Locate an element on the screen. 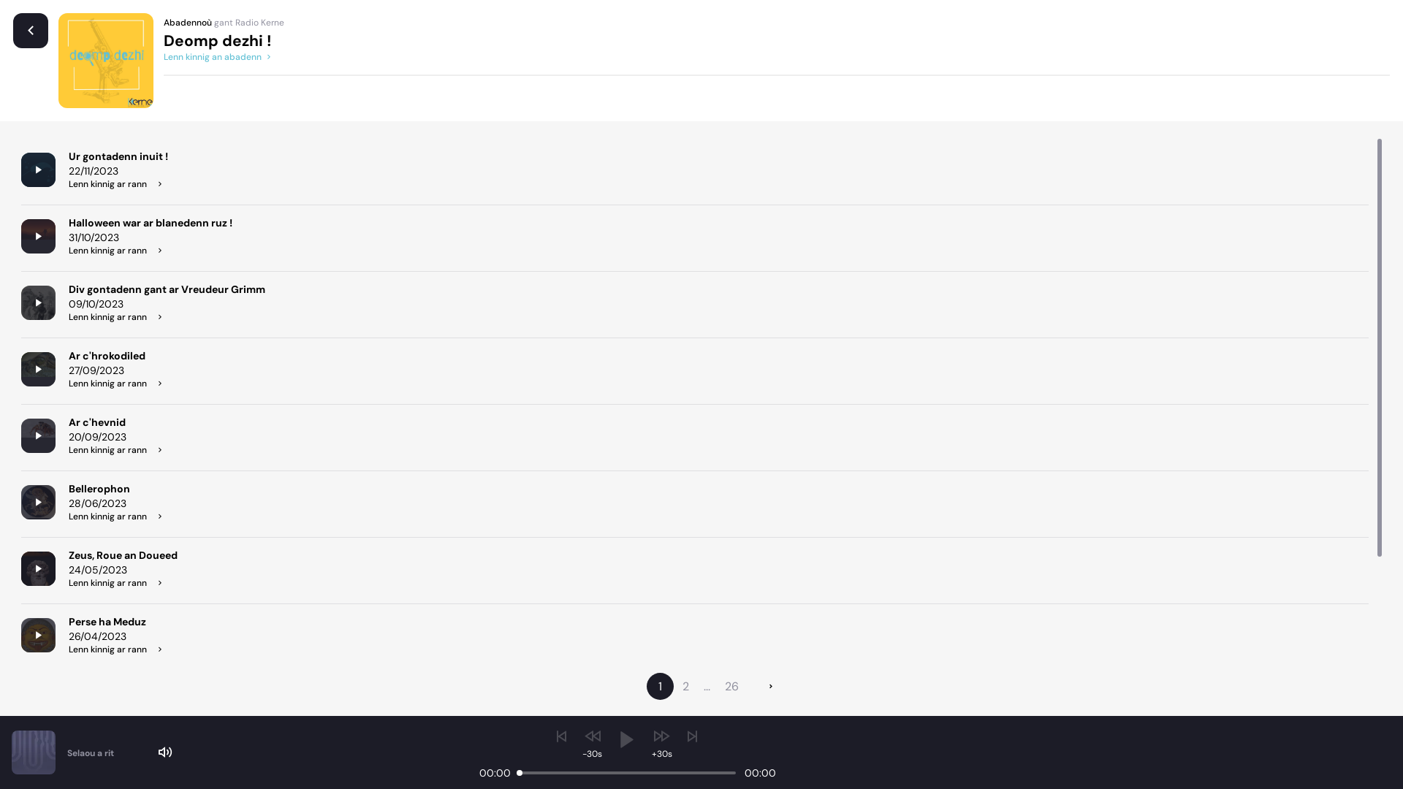 The height and width of the screenshot is (789, 1403). Lenn kinnig ar rann is located at coordinates (126, 716).